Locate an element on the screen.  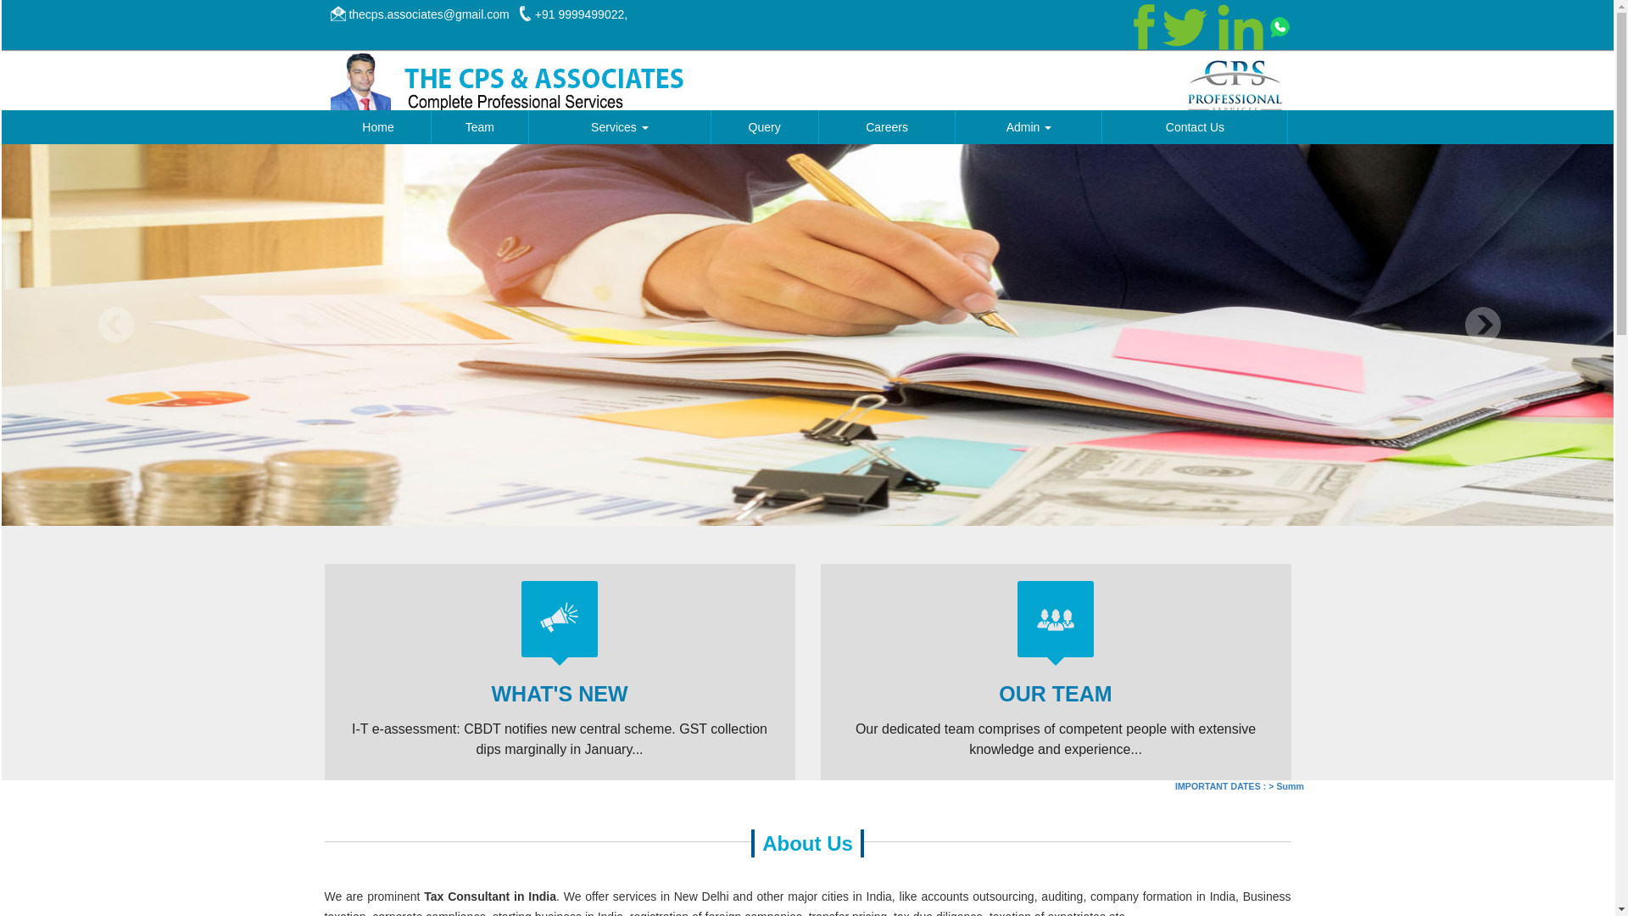
Careers is located at coordinates (887, 127).